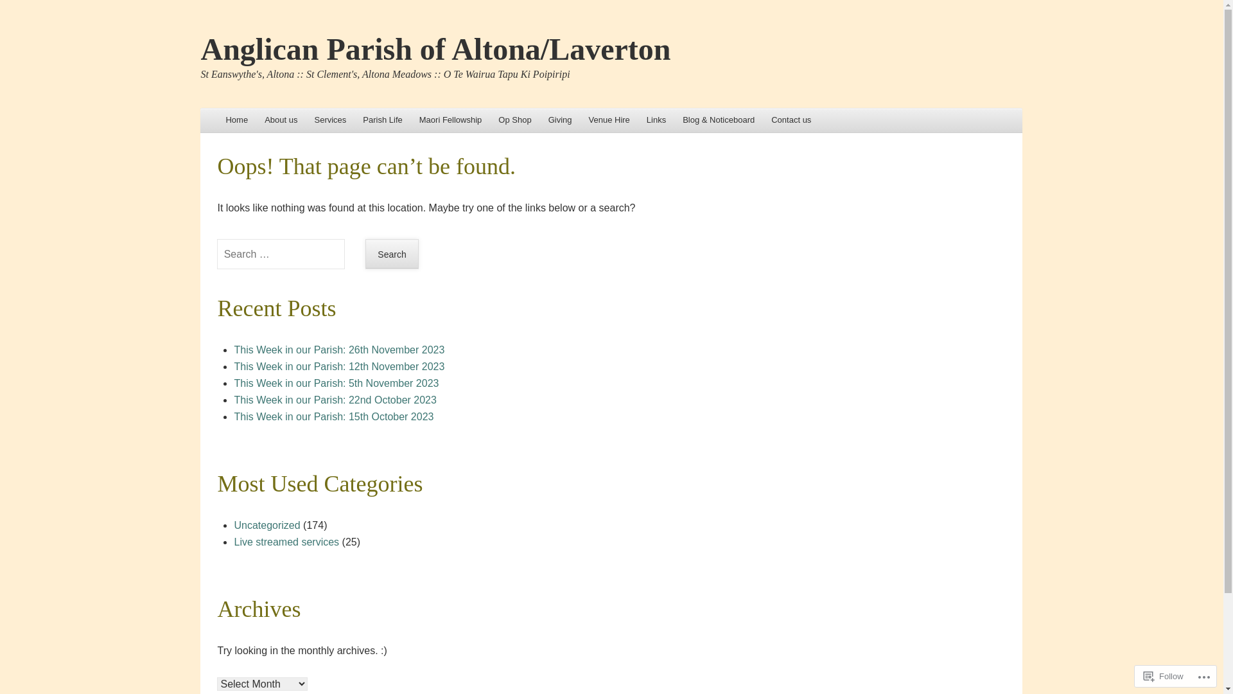 The width and height of the screenshot is (1233, 694). I want to click on This Week in our Parish: 5th November 2023, so click(337, 383).